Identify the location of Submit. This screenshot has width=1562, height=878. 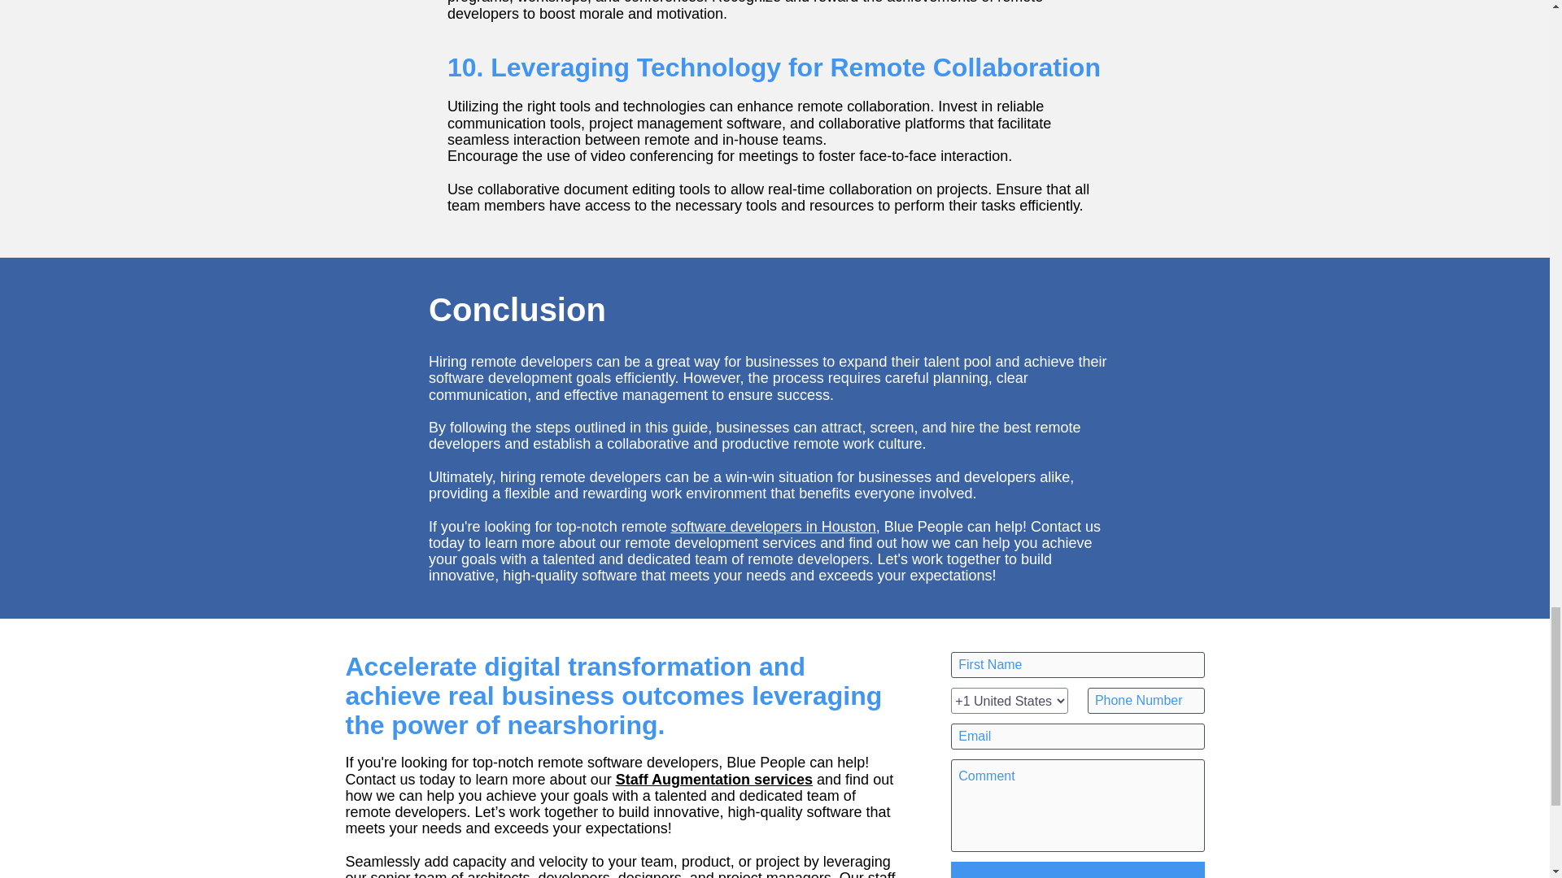
(1077, 870).